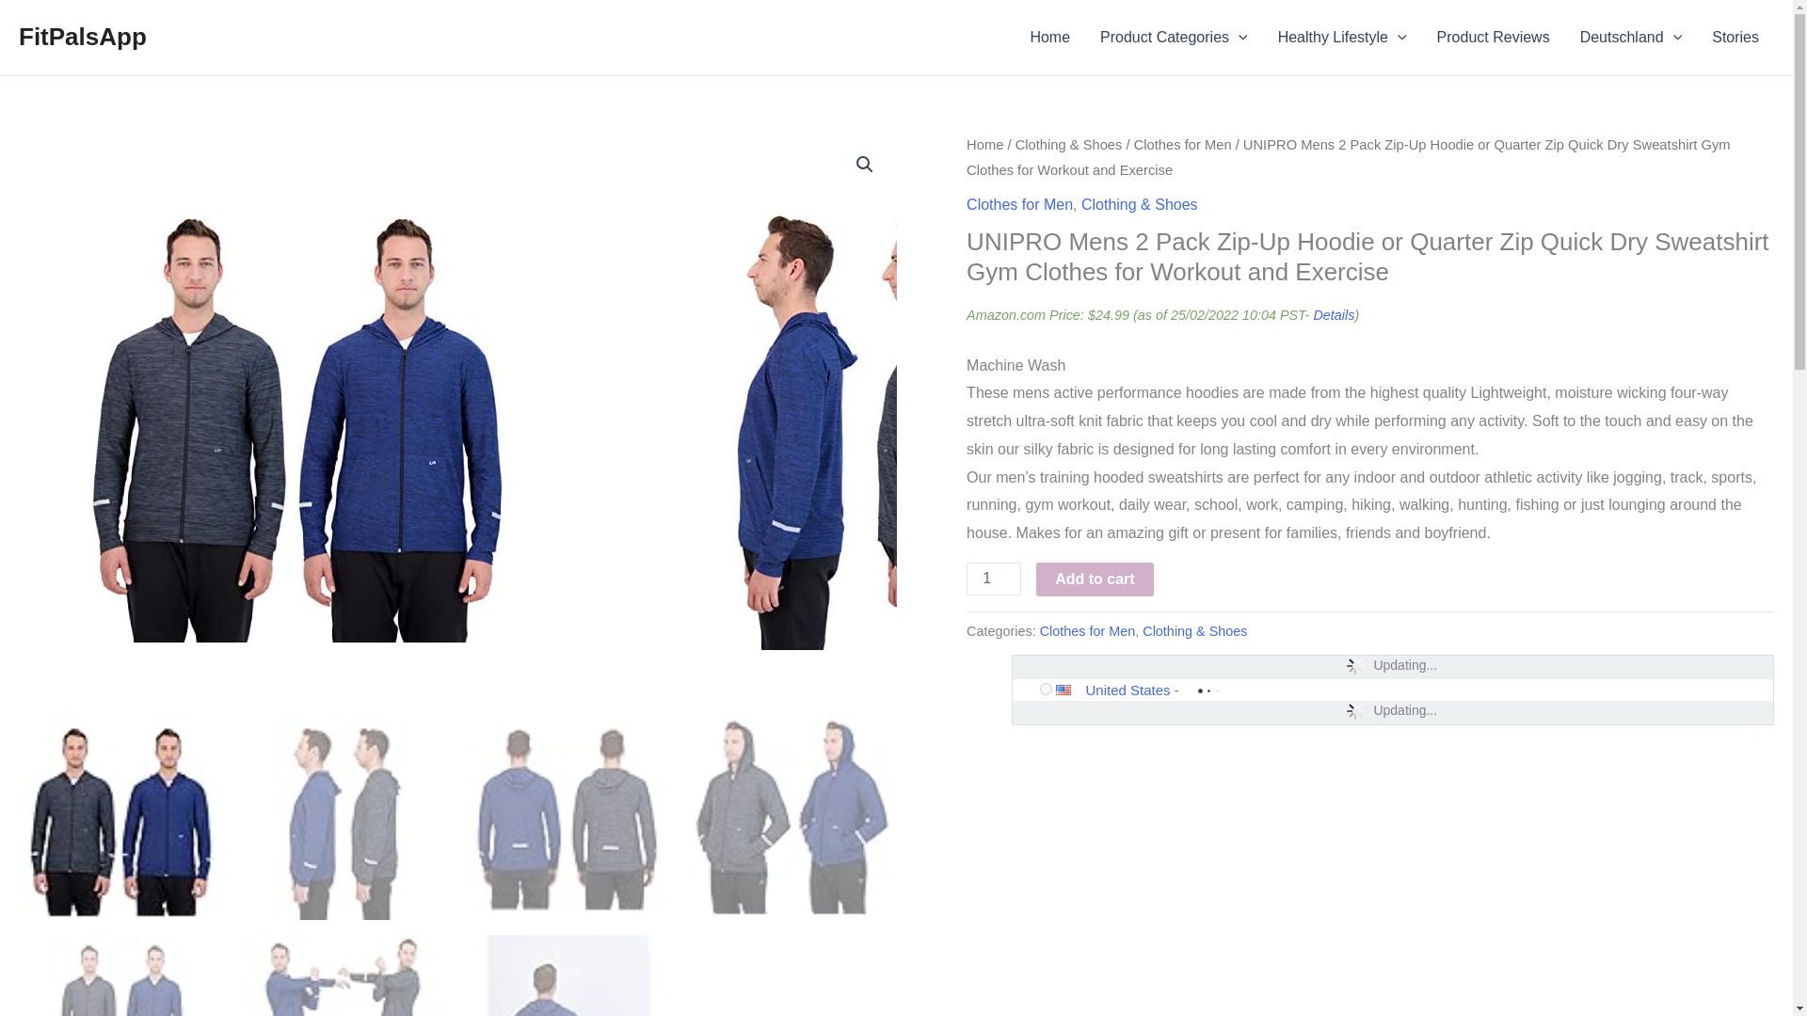 The height and width of the screenshot is (1016, 1807). Describe the element at coordinates (994, 579) in the screenshot. I see `Qty` at that location.